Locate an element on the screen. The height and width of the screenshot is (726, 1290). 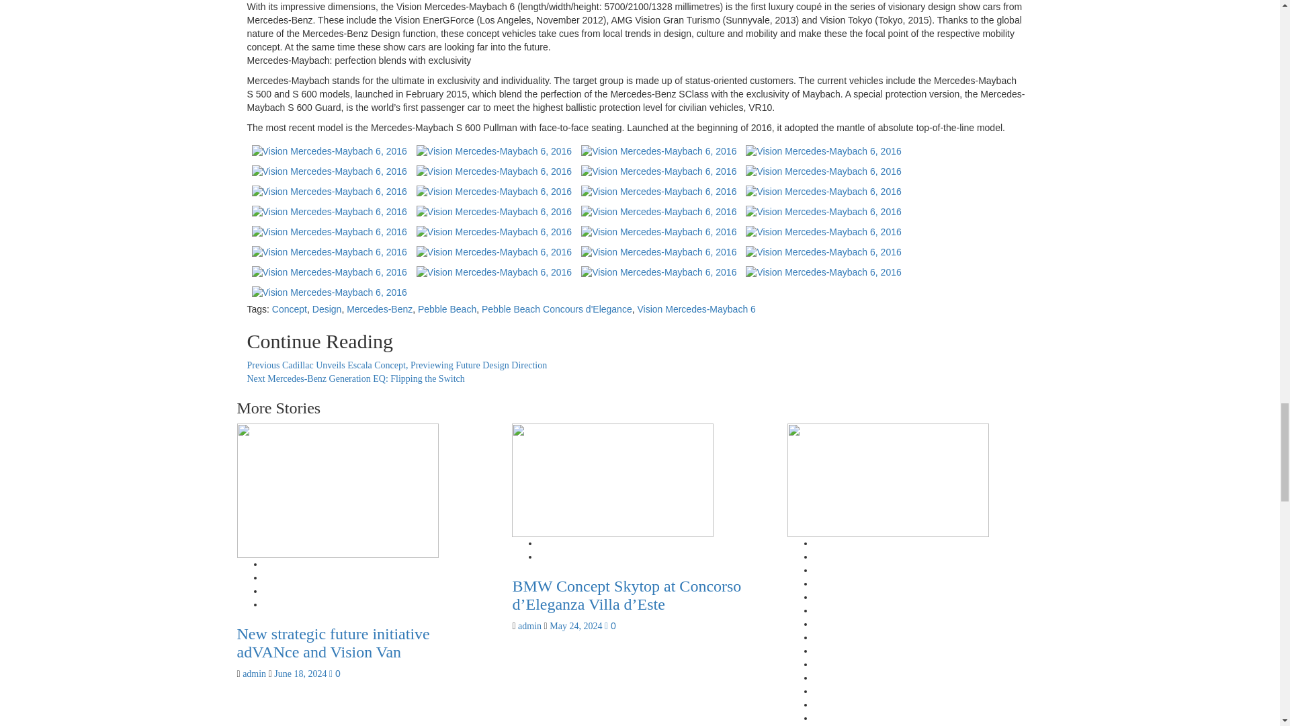
Vision Mercedes-Maybach 6, 2016 is located at coordinates (822, 151).